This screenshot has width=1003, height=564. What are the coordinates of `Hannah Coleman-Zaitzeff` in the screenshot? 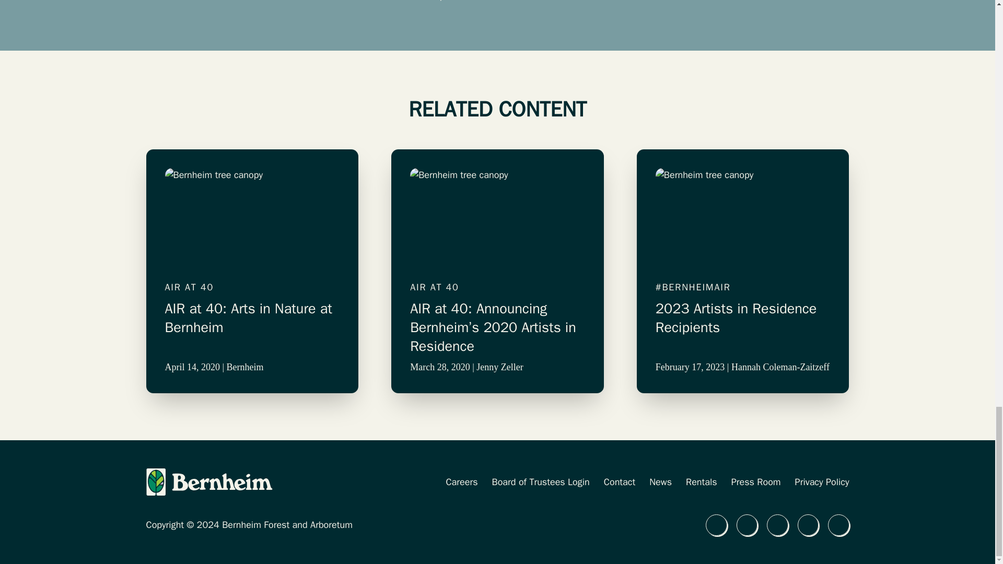 It's located at (780, 367).